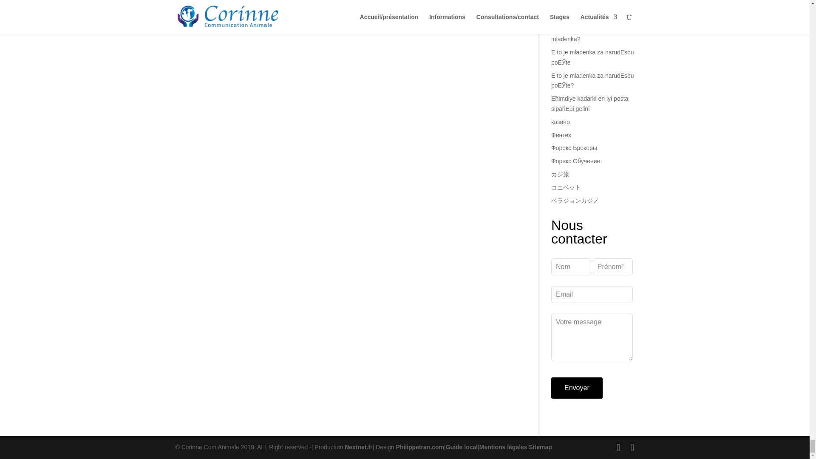 This screenshot has height=459, width=816. I want to click on Envoyer, so click(577, 388).